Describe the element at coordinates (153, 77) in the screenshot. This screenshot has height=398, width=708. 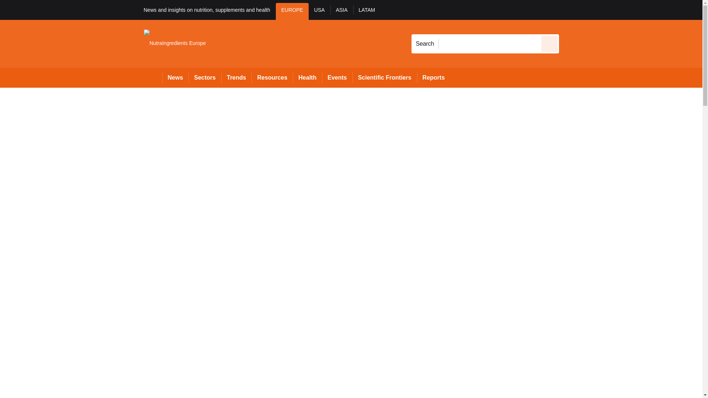
I see `Home` at that location.